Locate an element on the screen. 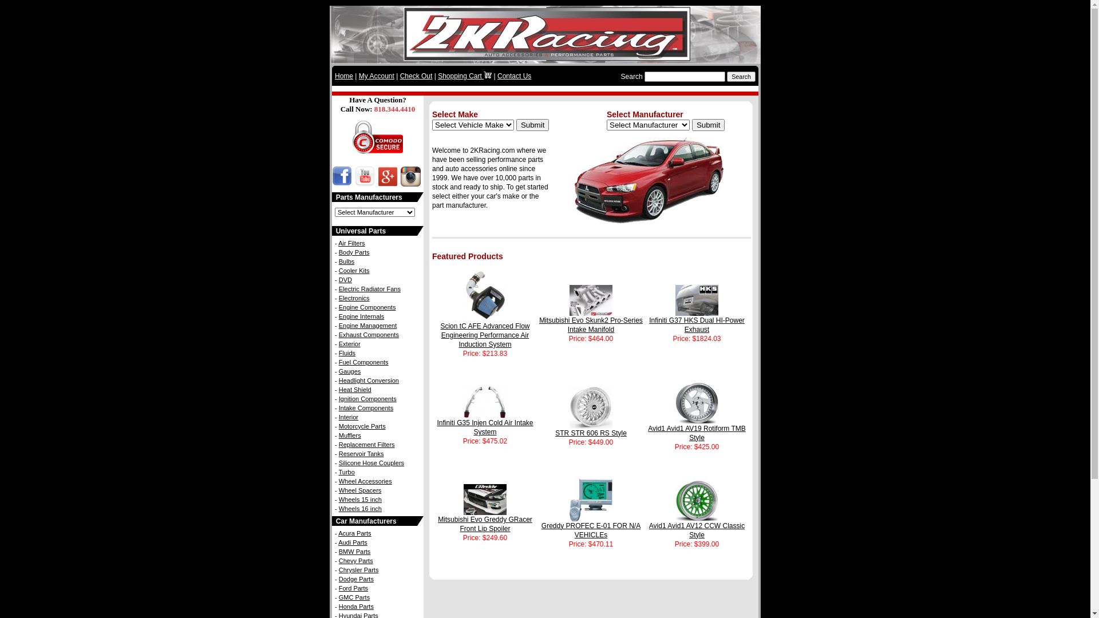 This screenshot has width=1099, height=618. Wheel Spacers is located at coordinates (361, 490).